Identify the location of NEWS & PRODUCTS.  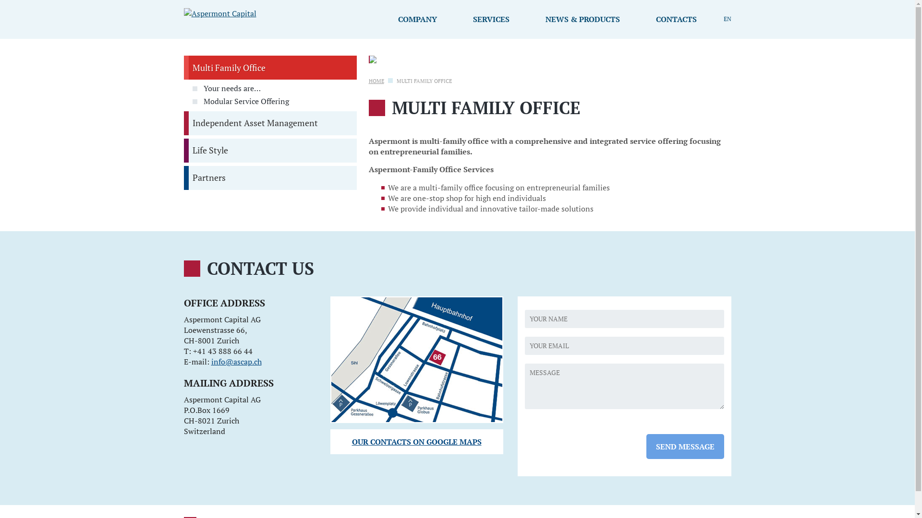
(583, 19).